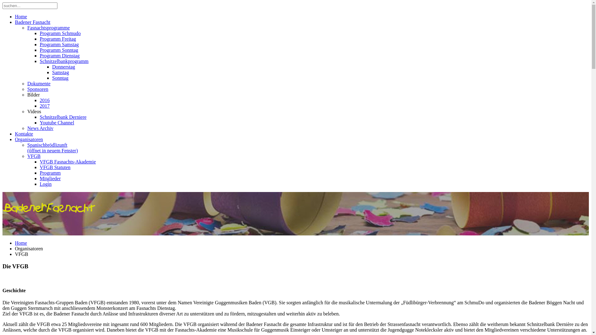 The height and width of the screenshot is (335, 596). I want to click on Programm, so click(50, 173).